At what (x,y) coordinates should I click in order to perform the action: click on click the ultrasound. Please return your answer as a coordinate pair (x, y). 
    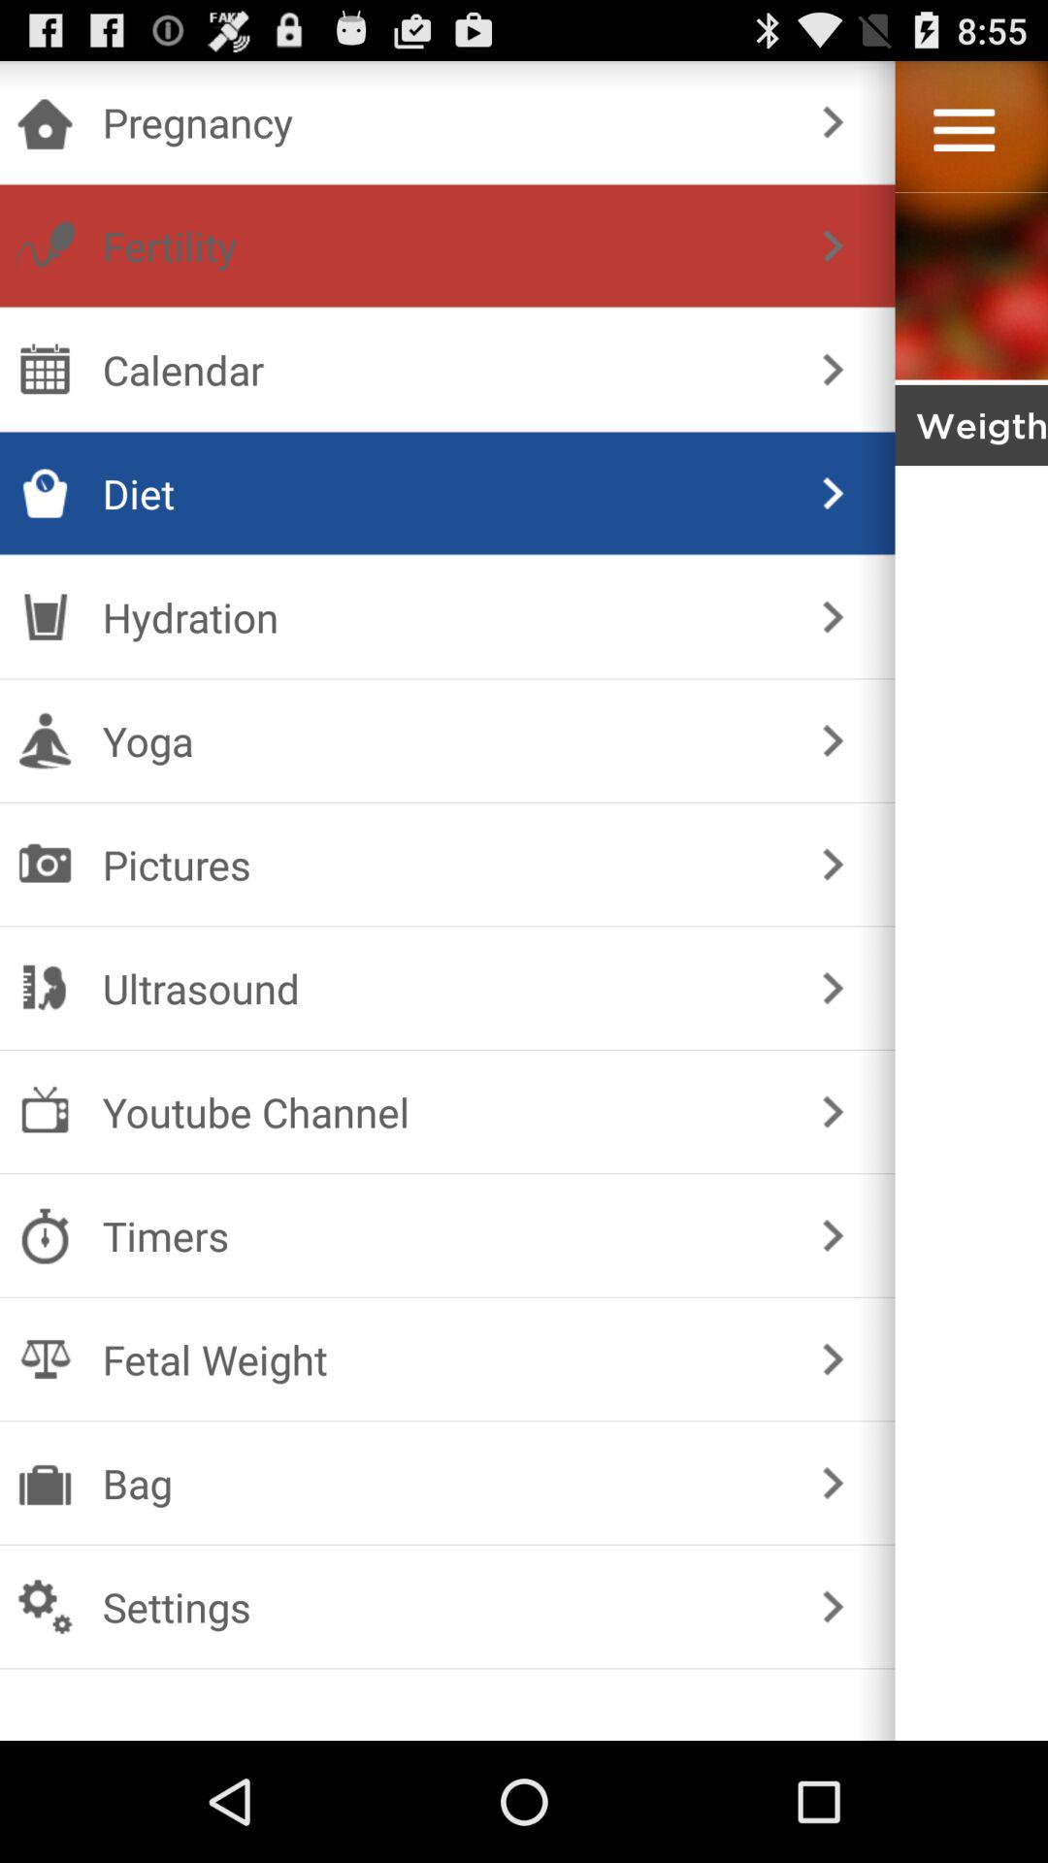
    Looking at the image, I should click on (442, 988).